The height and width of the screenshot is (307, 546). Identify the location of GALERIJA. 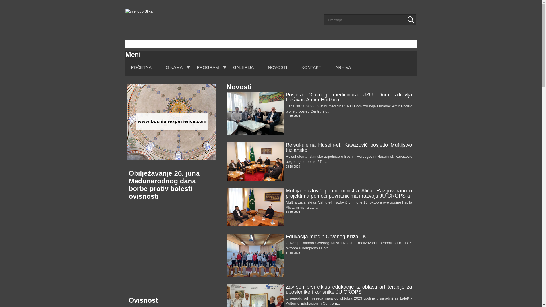
(243, 67).